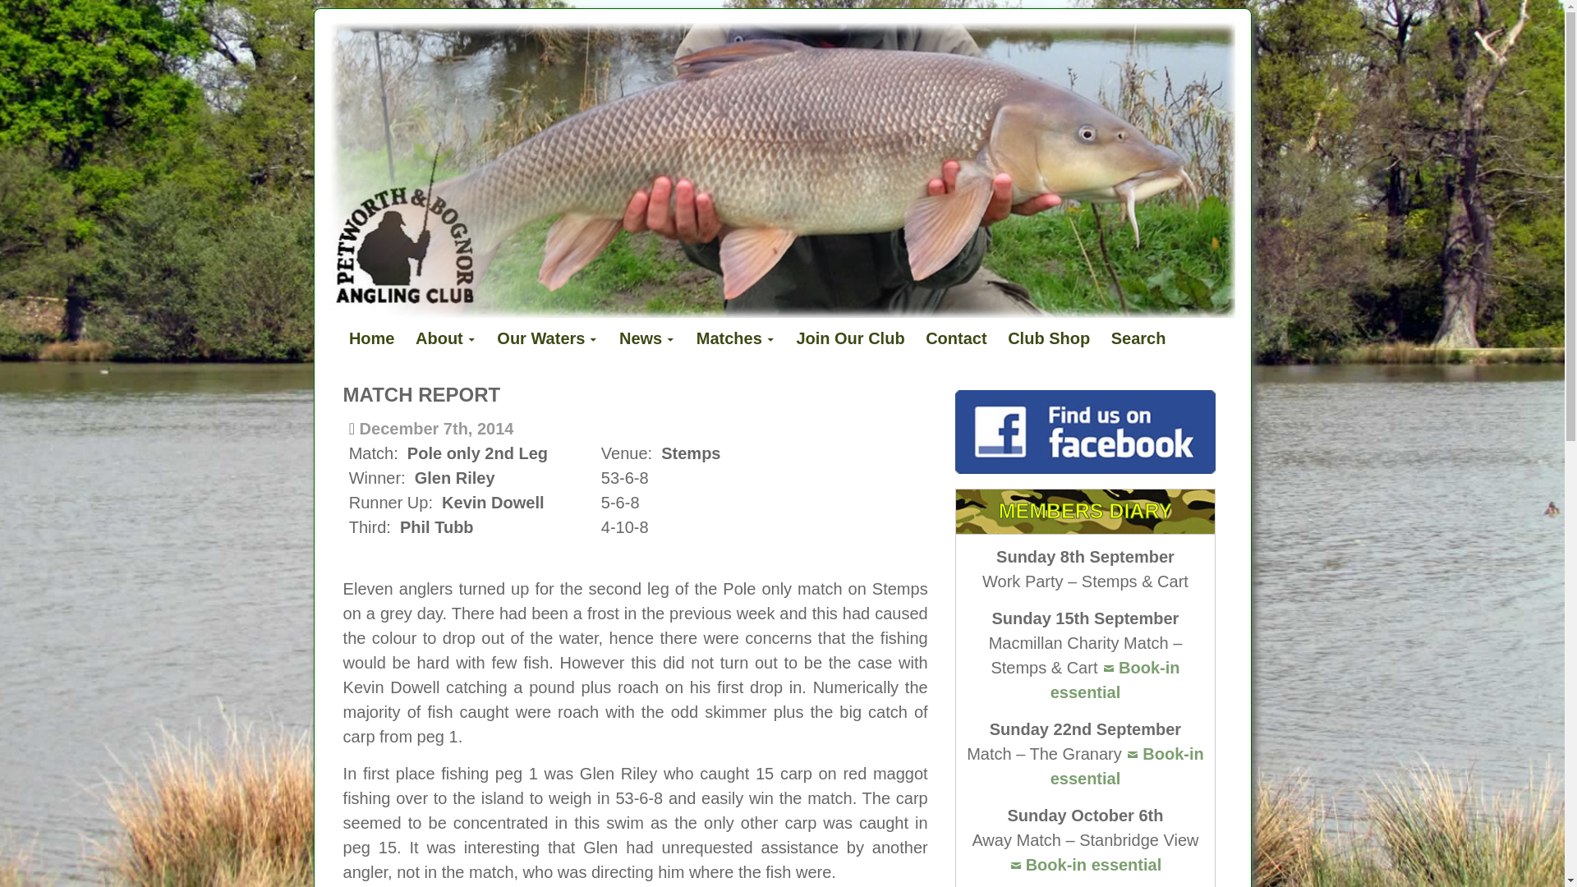  Describe the element at coordinates (647, 338) in the screenshot. I see `News` at that location.